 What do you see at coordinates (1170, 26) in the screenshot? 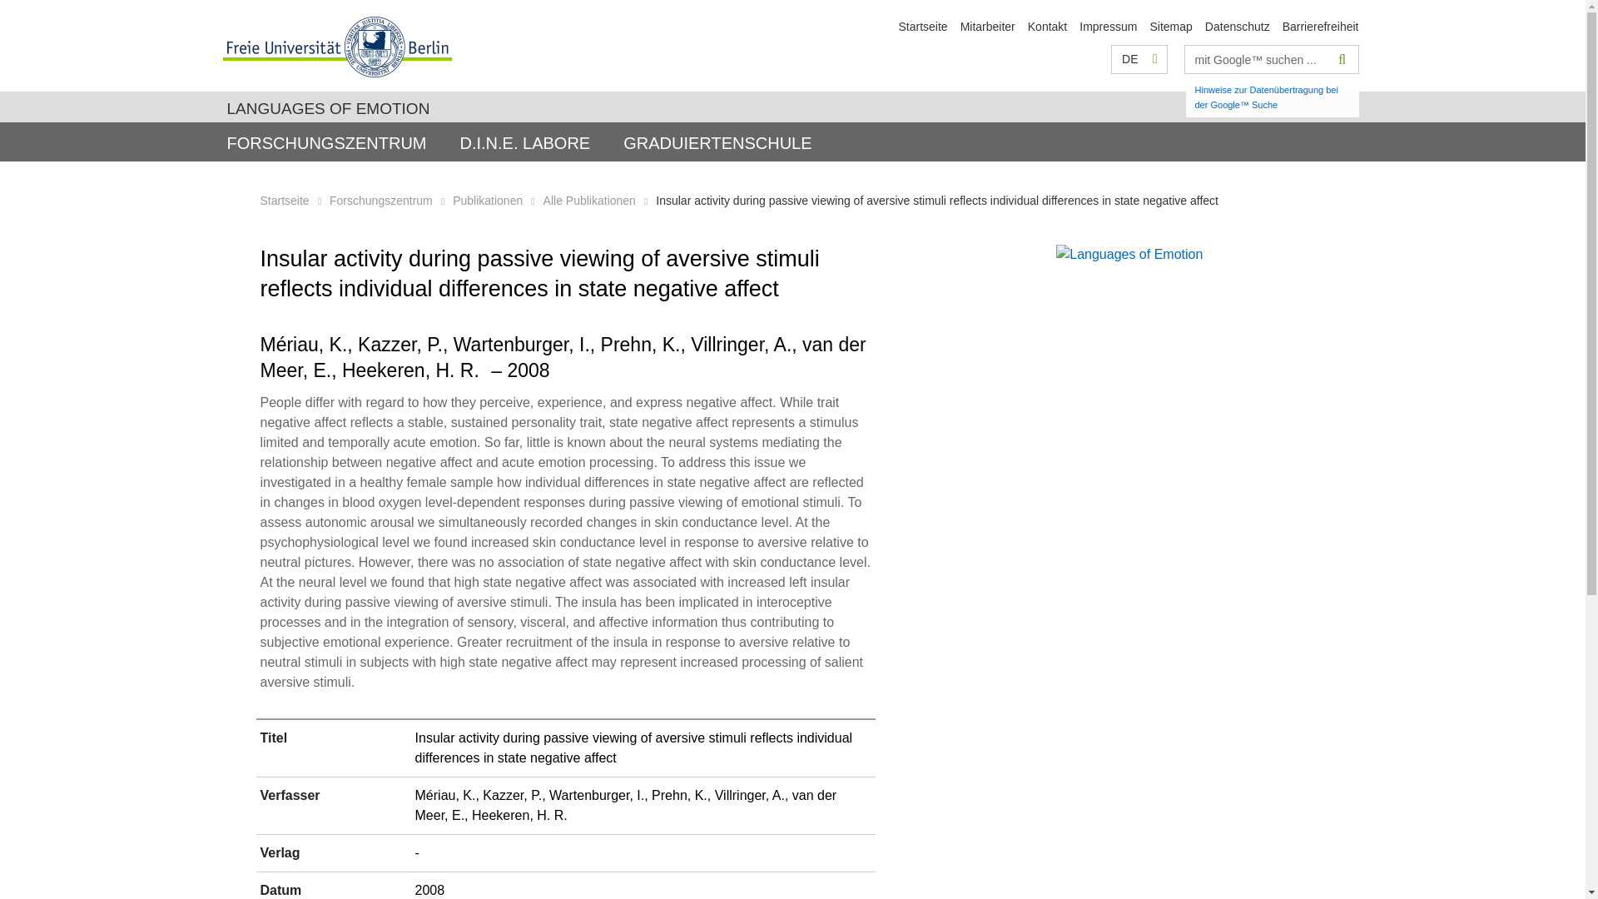
I see `Sitemap` at bounding box center [1170, 26].